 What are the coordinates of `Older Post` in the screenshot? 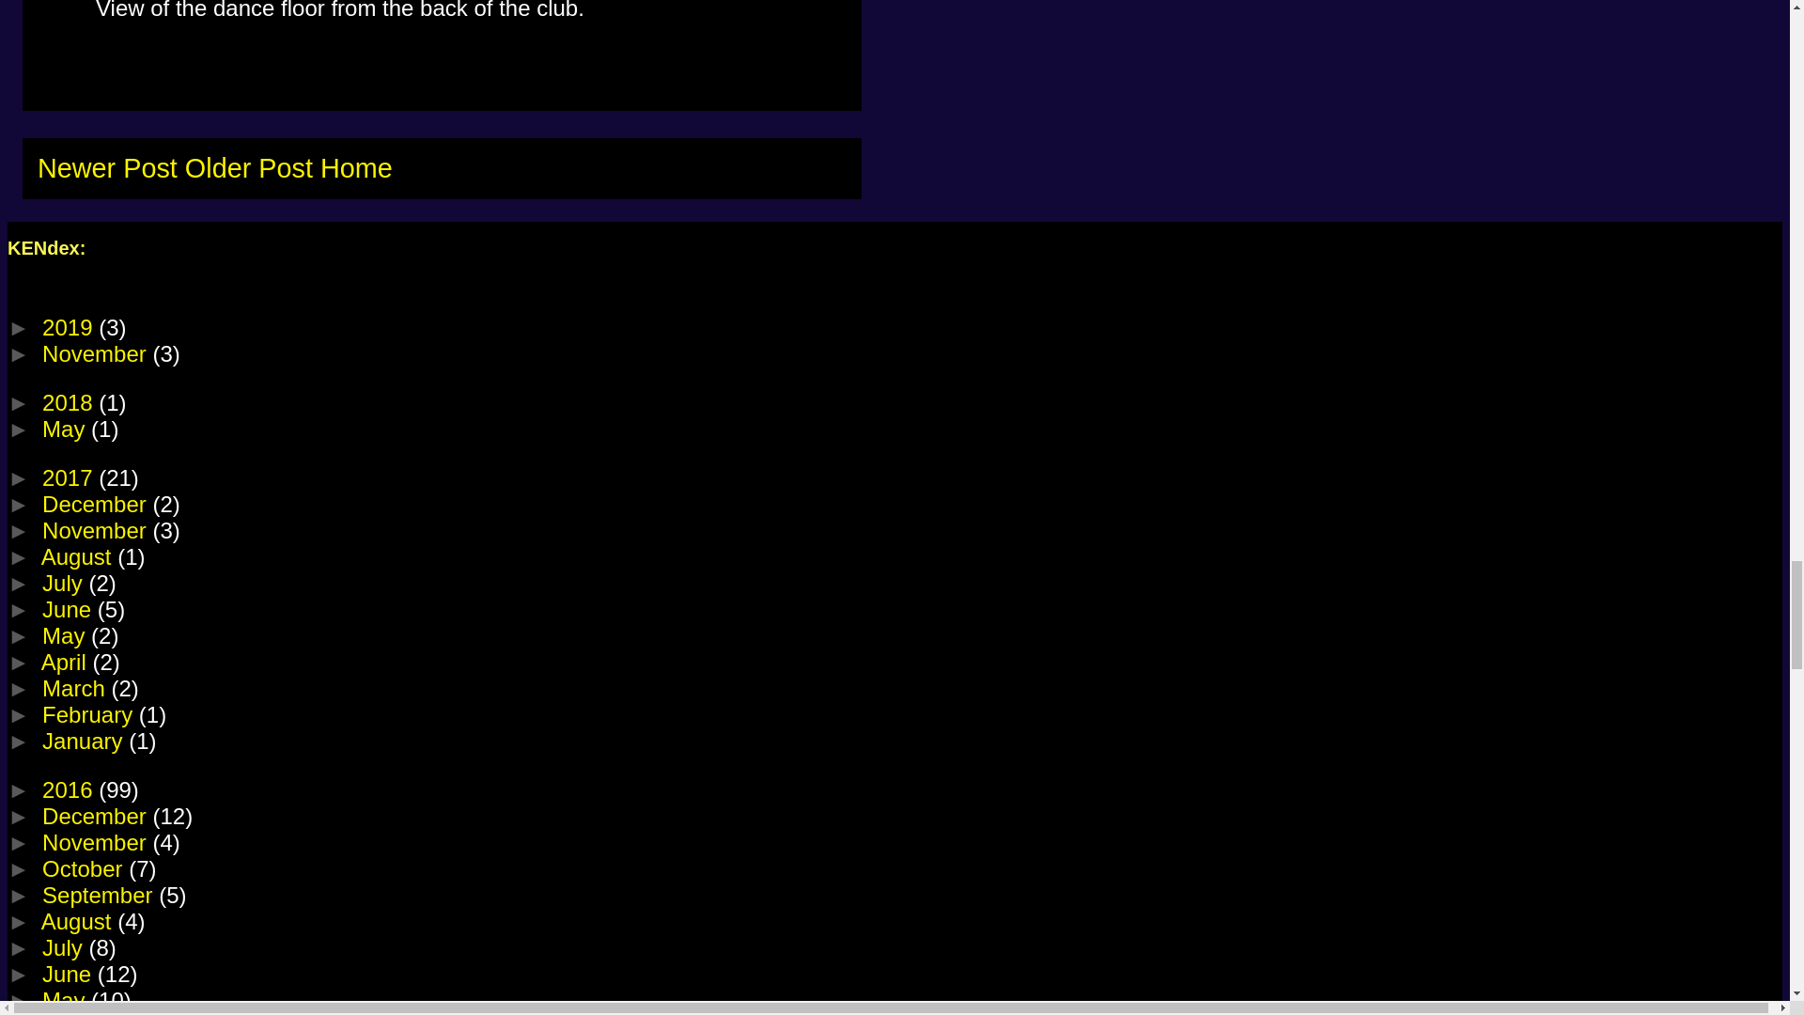 It's located at (248, 168).